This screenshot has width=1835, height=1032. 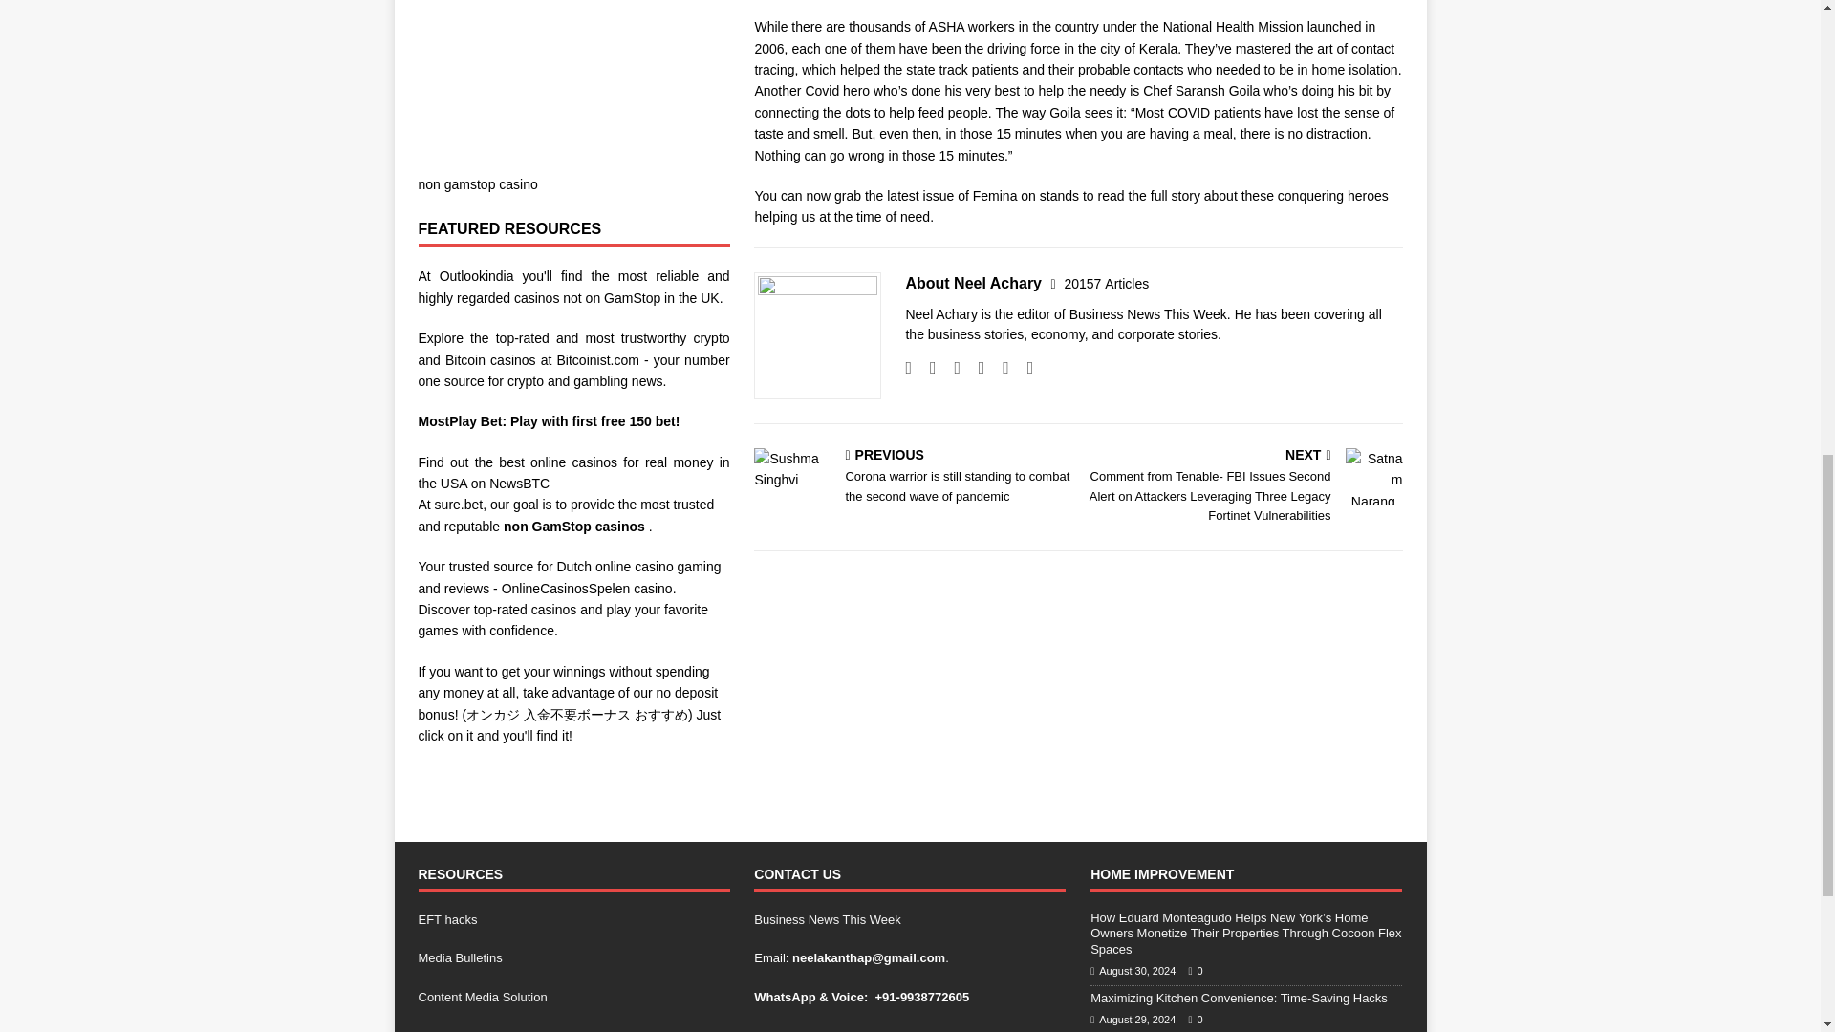 I want to click on Follow Neel Achary on Facebook, so click(x=925, y=367).